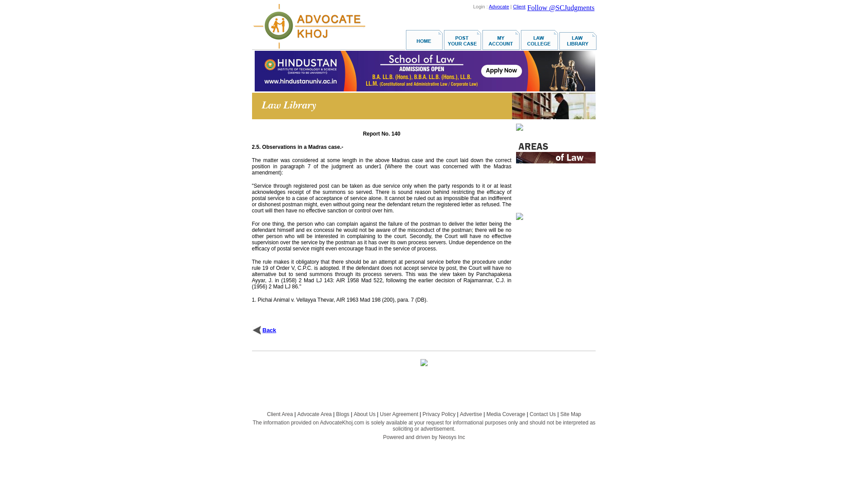 The image size is (849, 477). What do you see at coordinates (543, 414) in the screenshot?
I see `Contact Us` at bounding box center [543, 414].